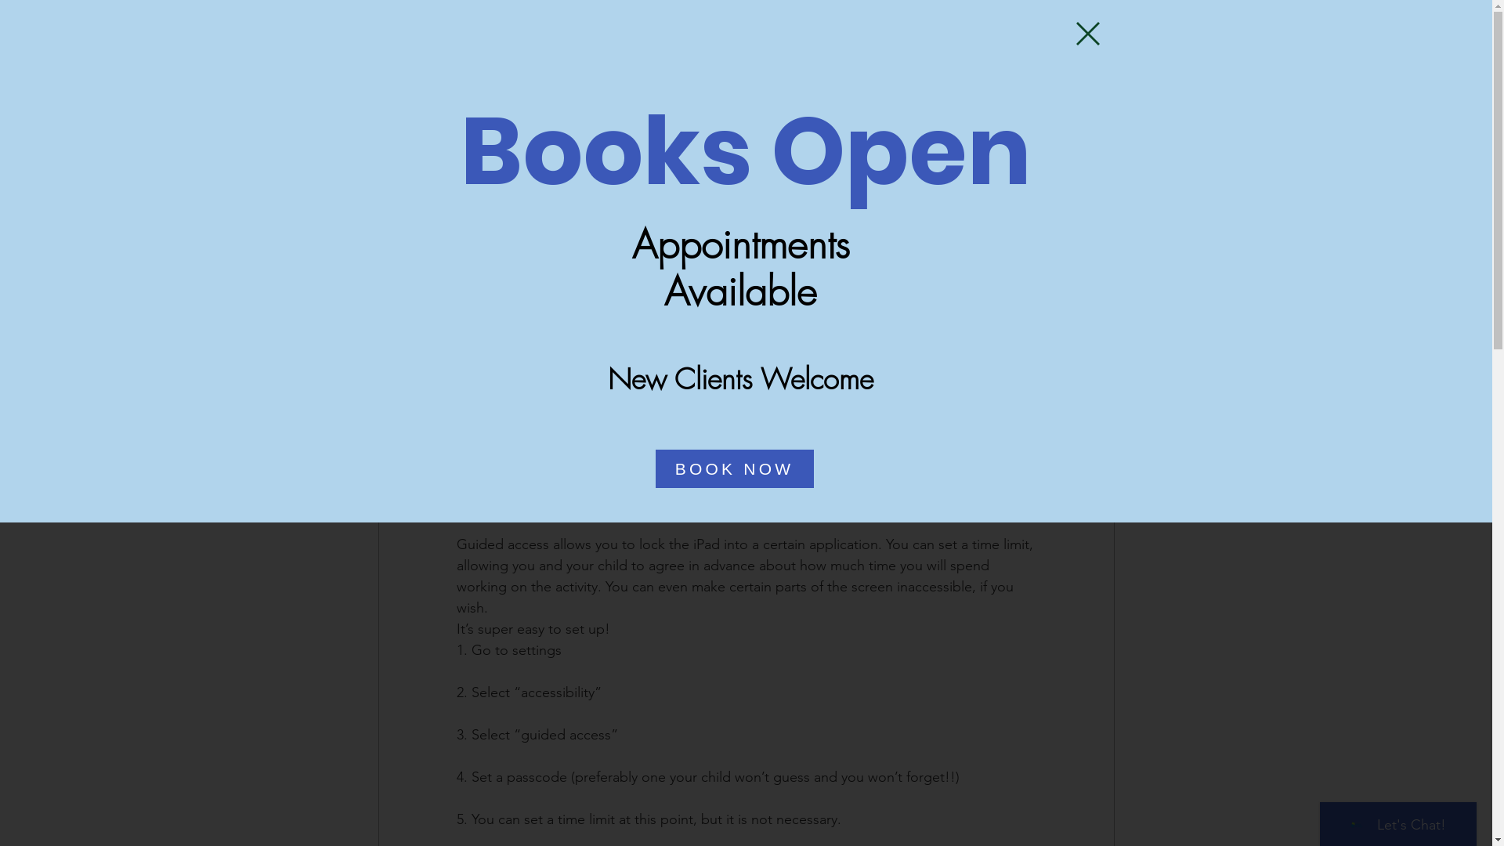 The image size is (1504, 846). What do you see at coordinates (616, 25) in the screenshot?
I see `Work with us` at bounding box center [616, 25].